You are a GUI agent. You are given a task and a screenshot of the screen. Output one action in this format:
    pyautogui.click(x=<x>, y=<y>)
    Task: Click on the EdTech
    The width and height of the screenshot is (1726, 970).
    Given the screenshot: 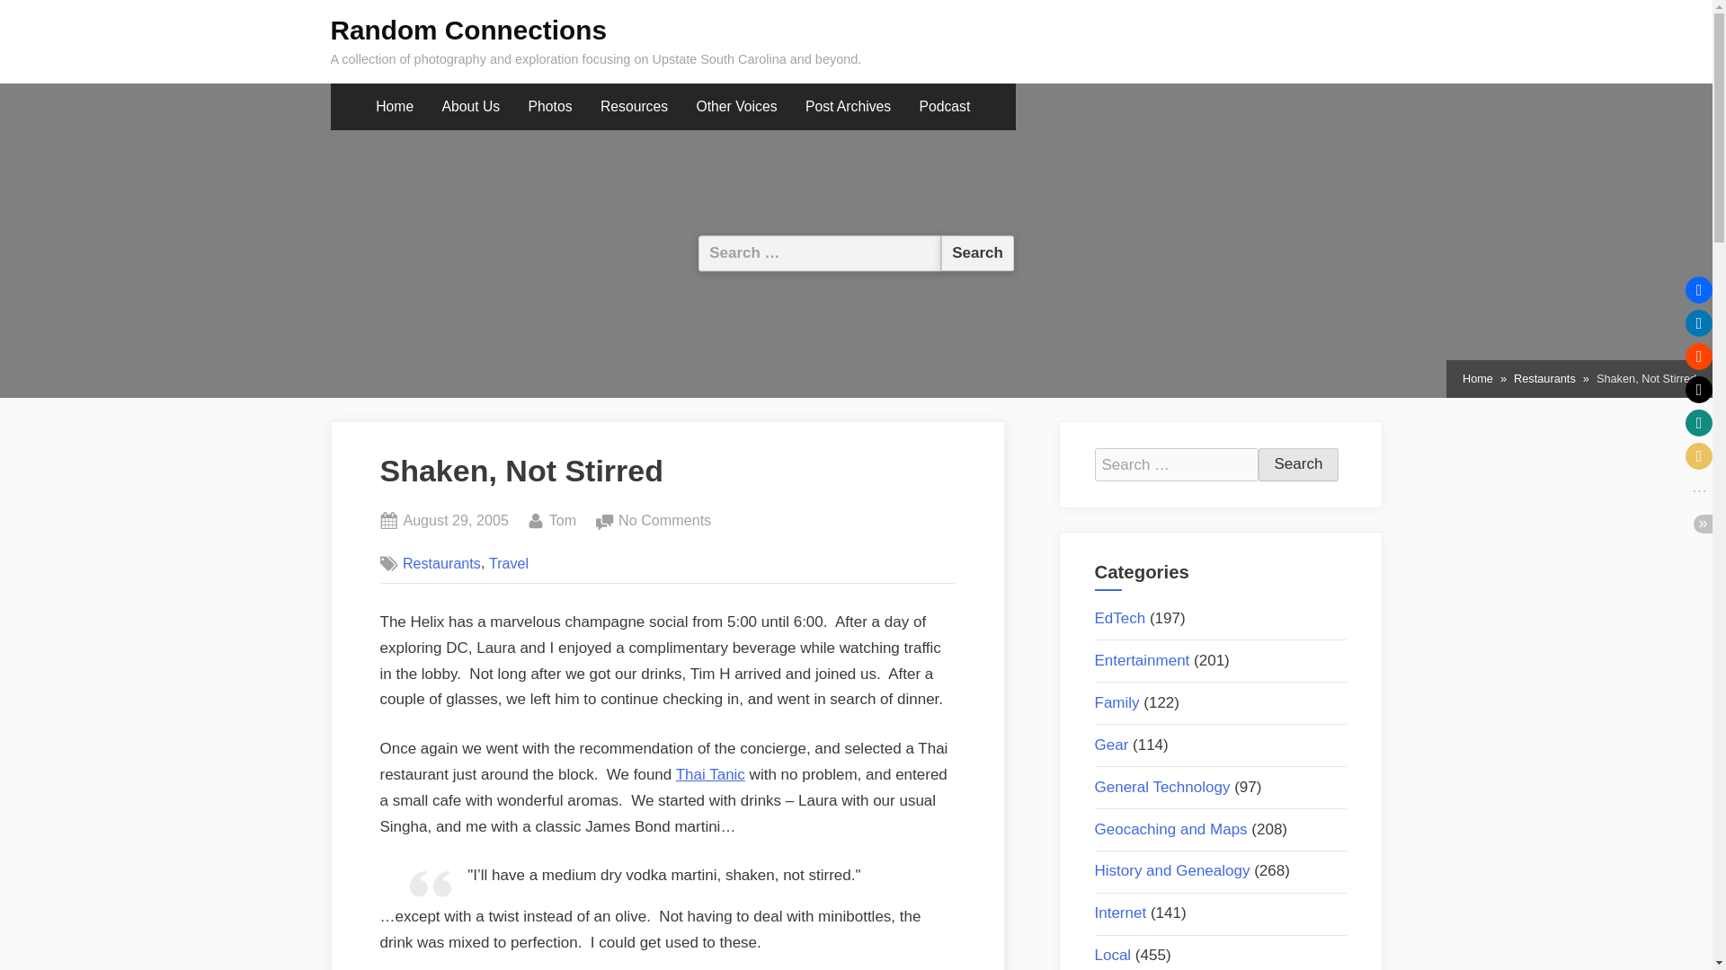 What is the action you would take?
    pyautogui.click(x=1120, y=618)
    